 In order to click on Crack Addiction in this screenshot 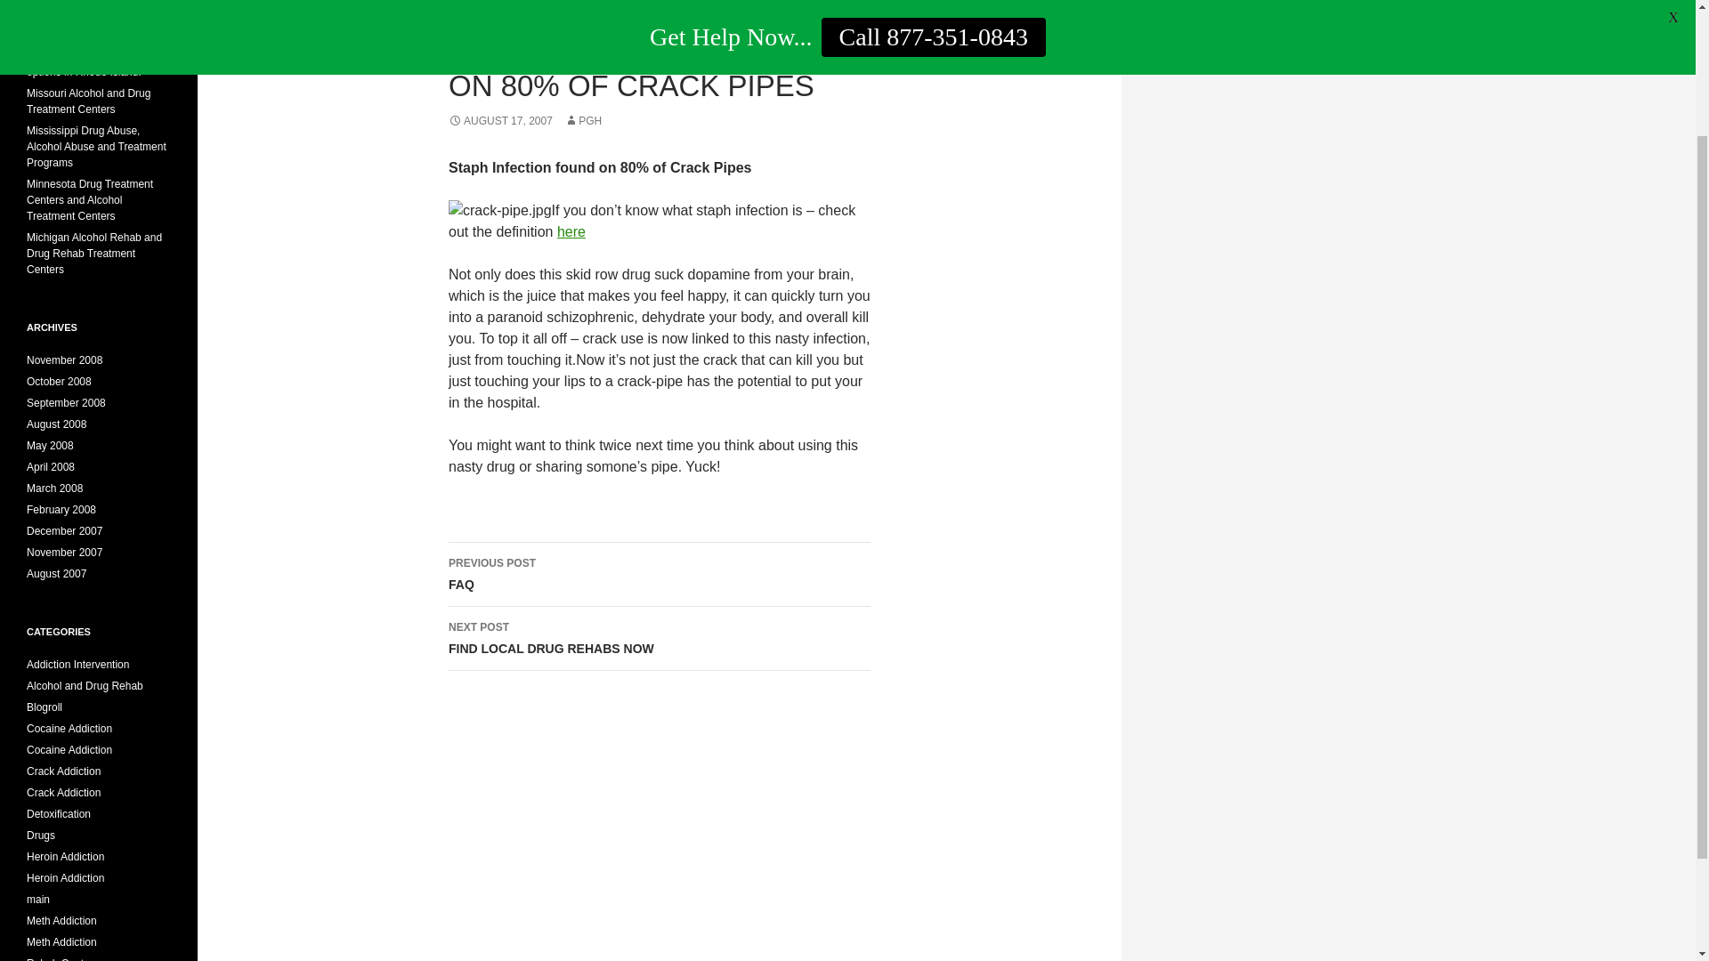, I will do `click(64, 771)`.